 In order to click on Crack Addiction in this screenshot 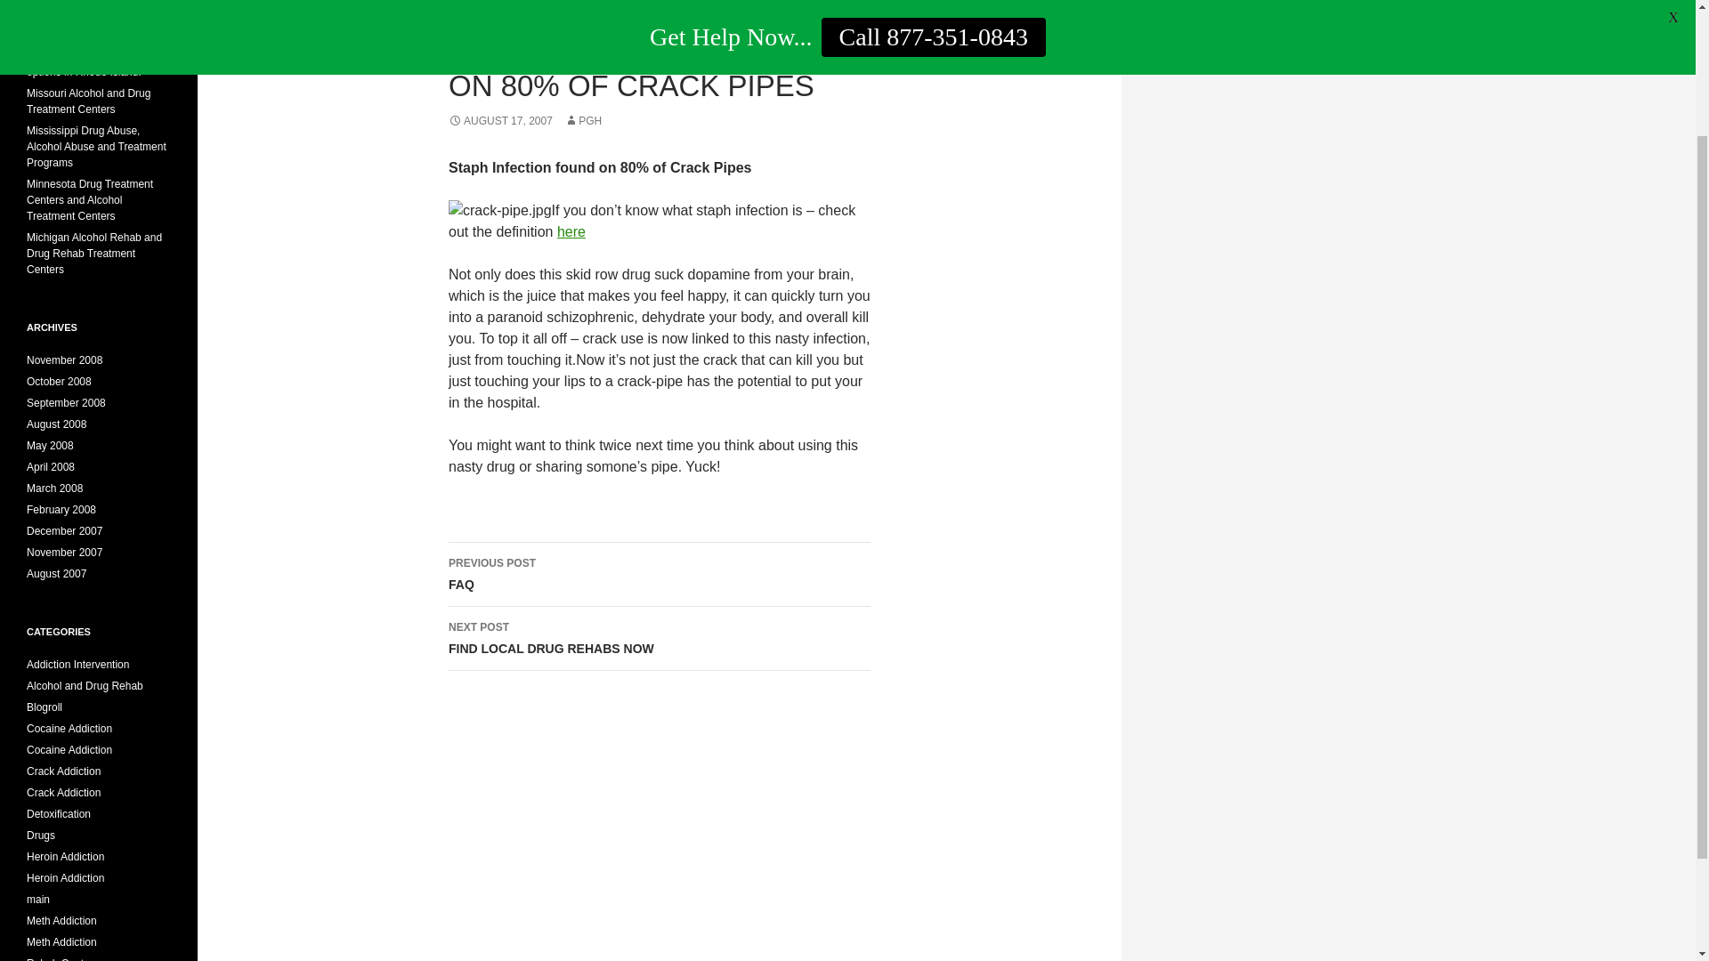, I will do `click(64, 771)`.